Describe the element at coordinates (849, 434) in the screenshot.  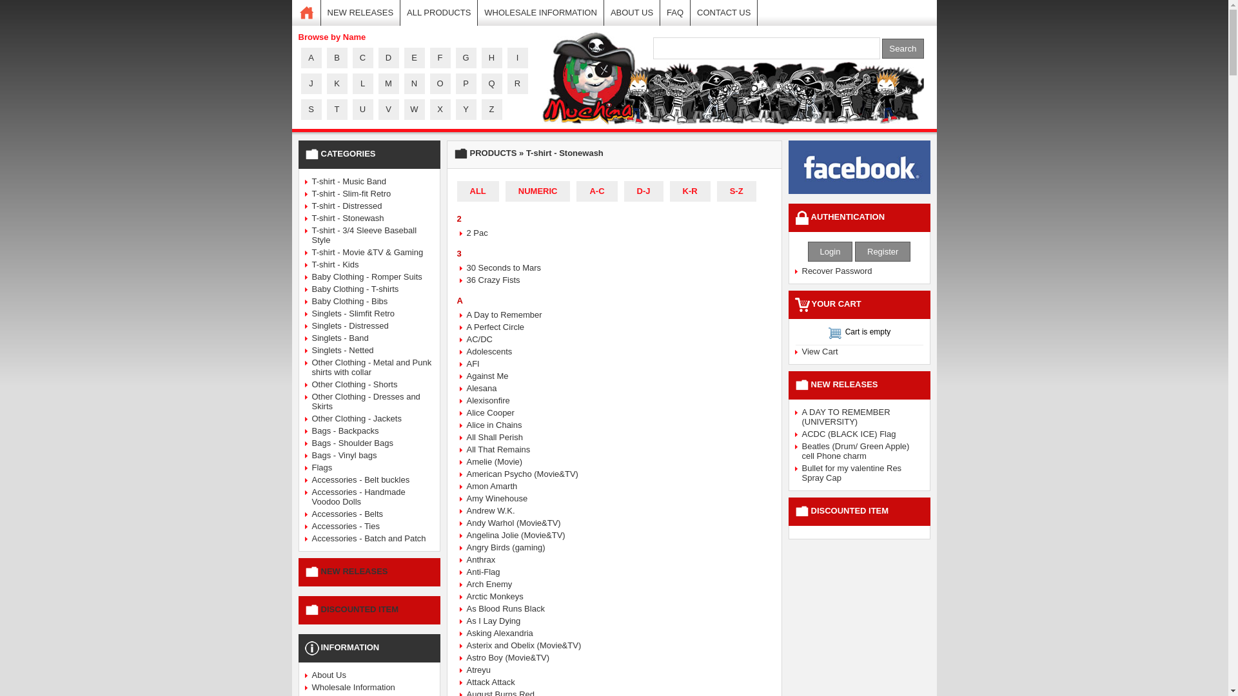
I see `ACDC (BLACK ICE) Flag` at that location.